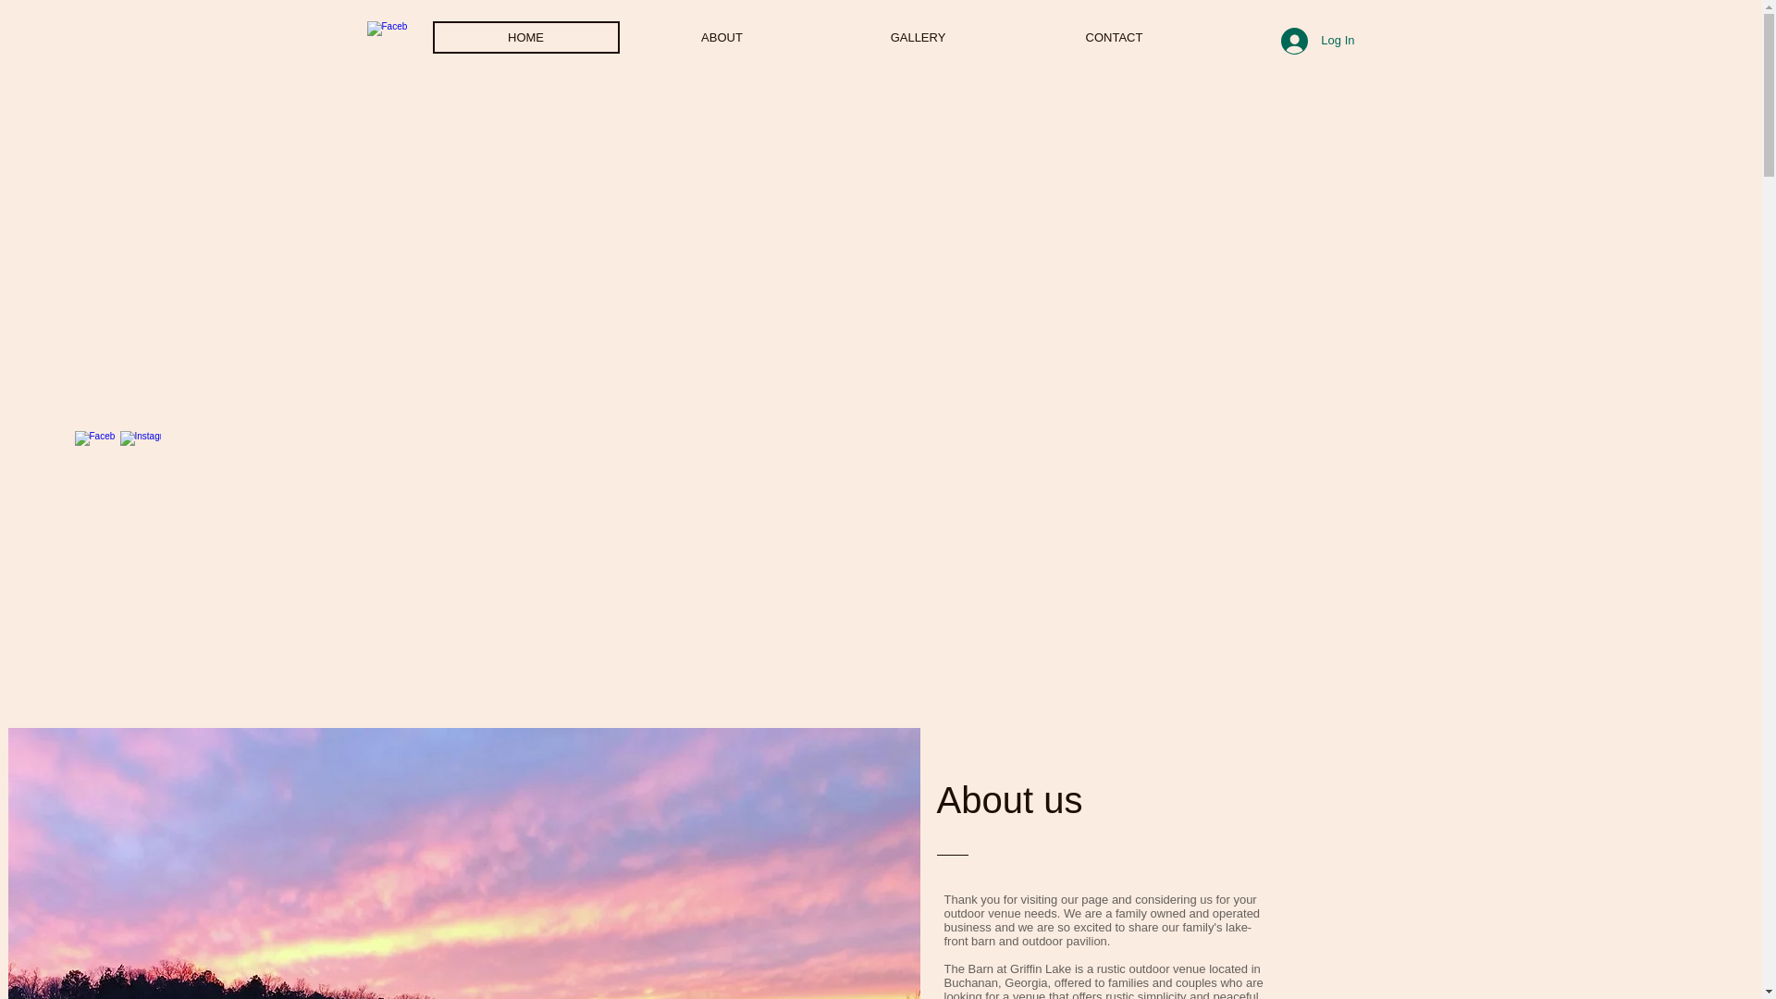  Describe the element at coordinates (919, 37) in the screenshot. I see `GALLERY` at that location.